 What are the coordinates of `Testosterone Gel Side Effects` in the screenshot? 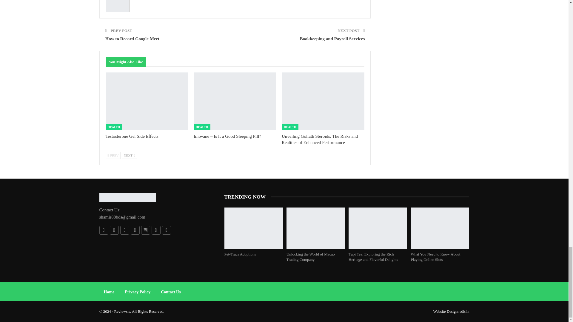 It's located at (147, 101).